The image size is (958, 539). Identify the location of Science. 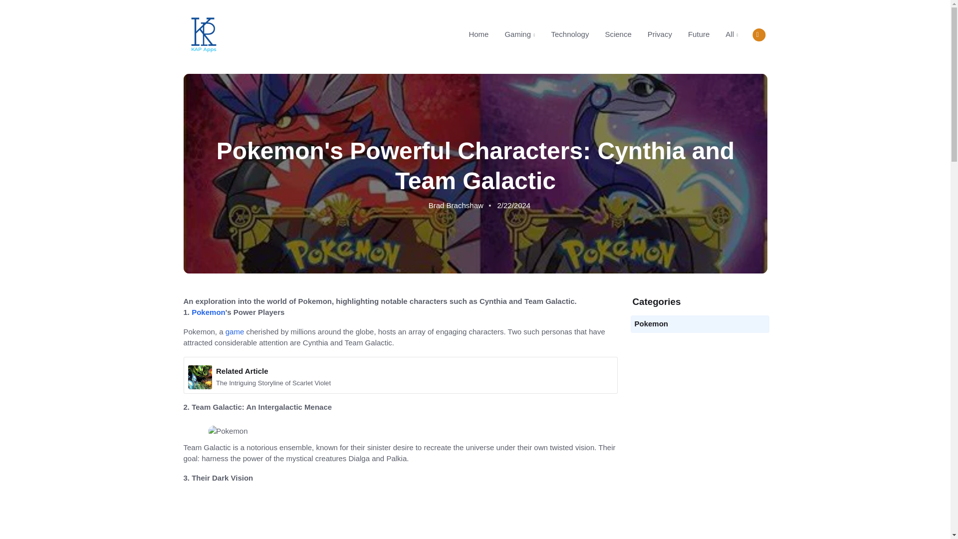
(455, 205).